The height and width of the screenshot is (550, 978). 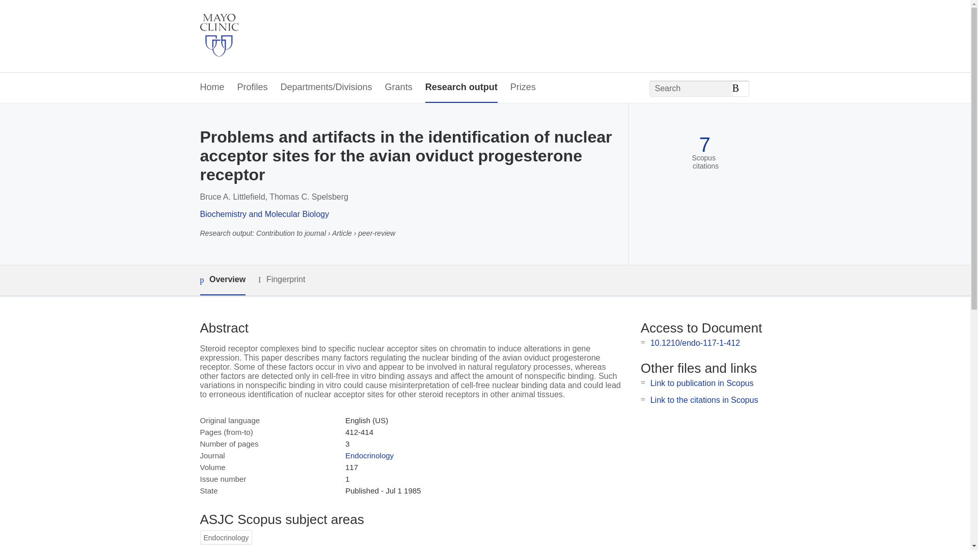 I want to click on Overview, so click(x=222, y=280).